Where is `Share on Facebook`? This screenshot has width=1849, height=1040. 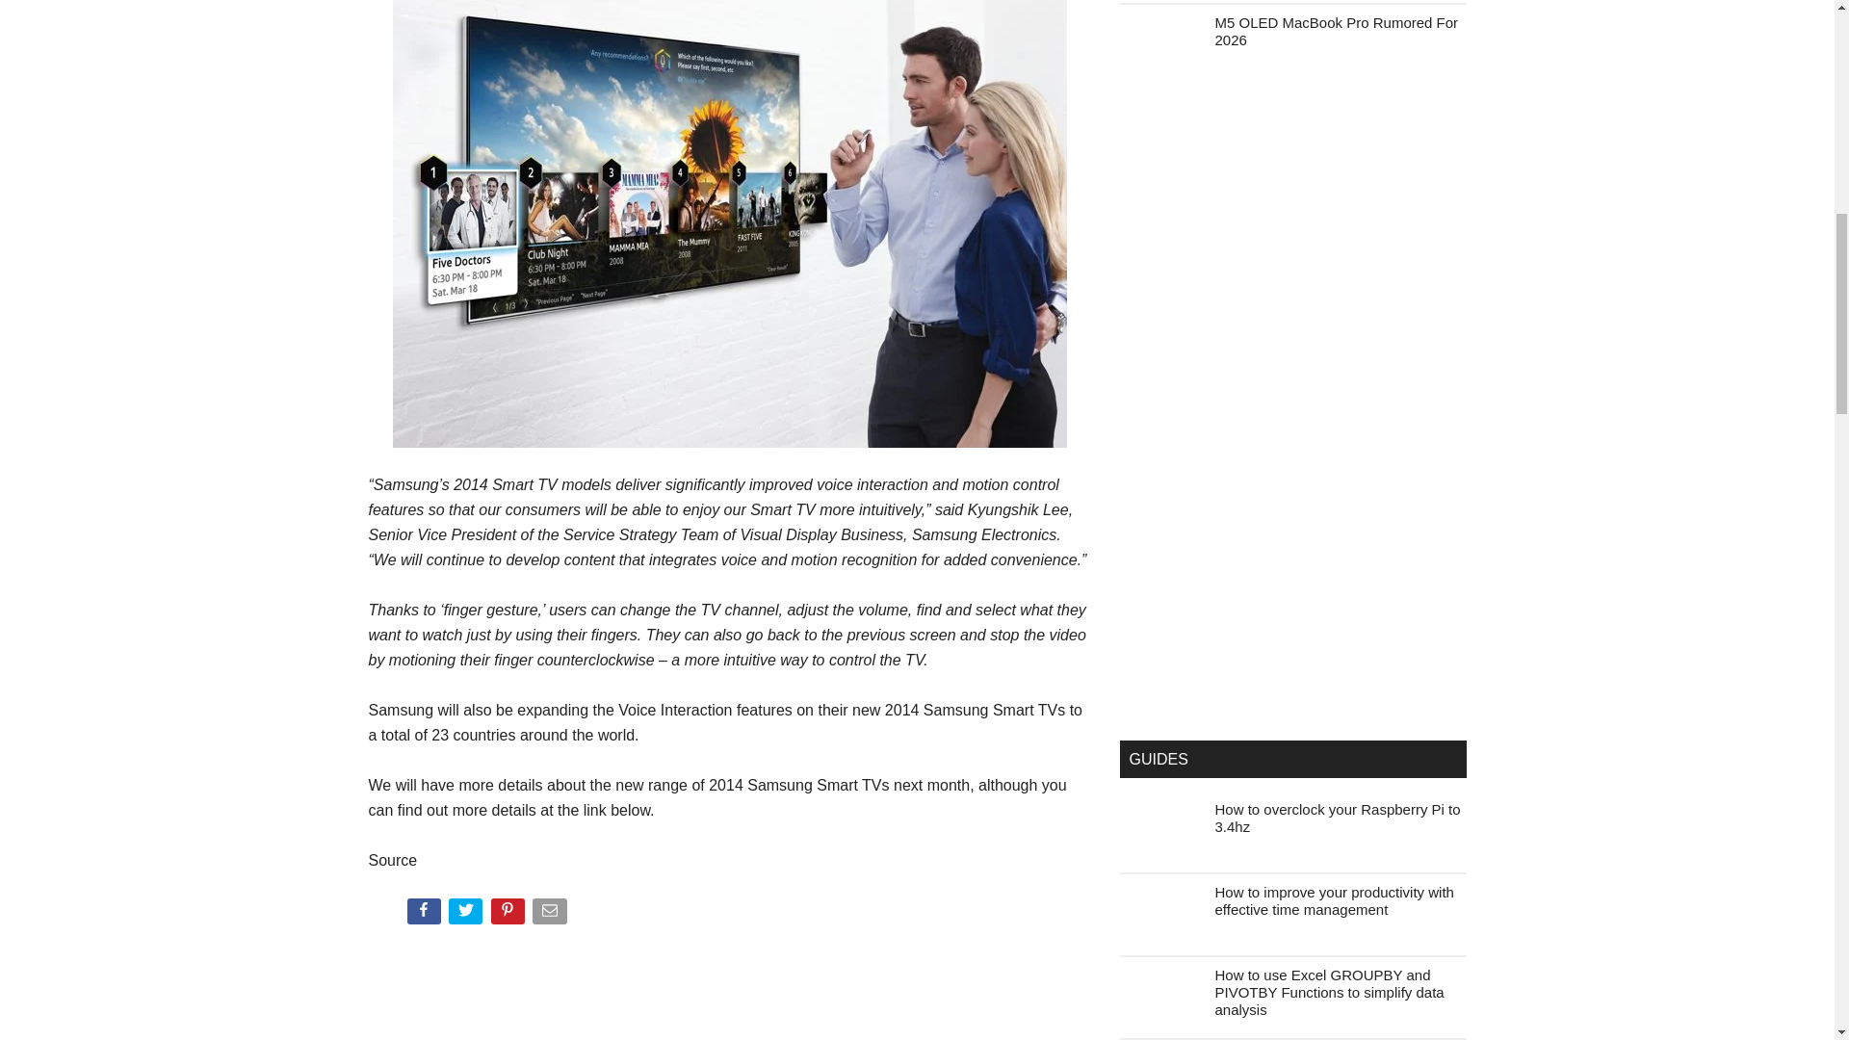 Share on Facebook is located at coordinates (425, 915).